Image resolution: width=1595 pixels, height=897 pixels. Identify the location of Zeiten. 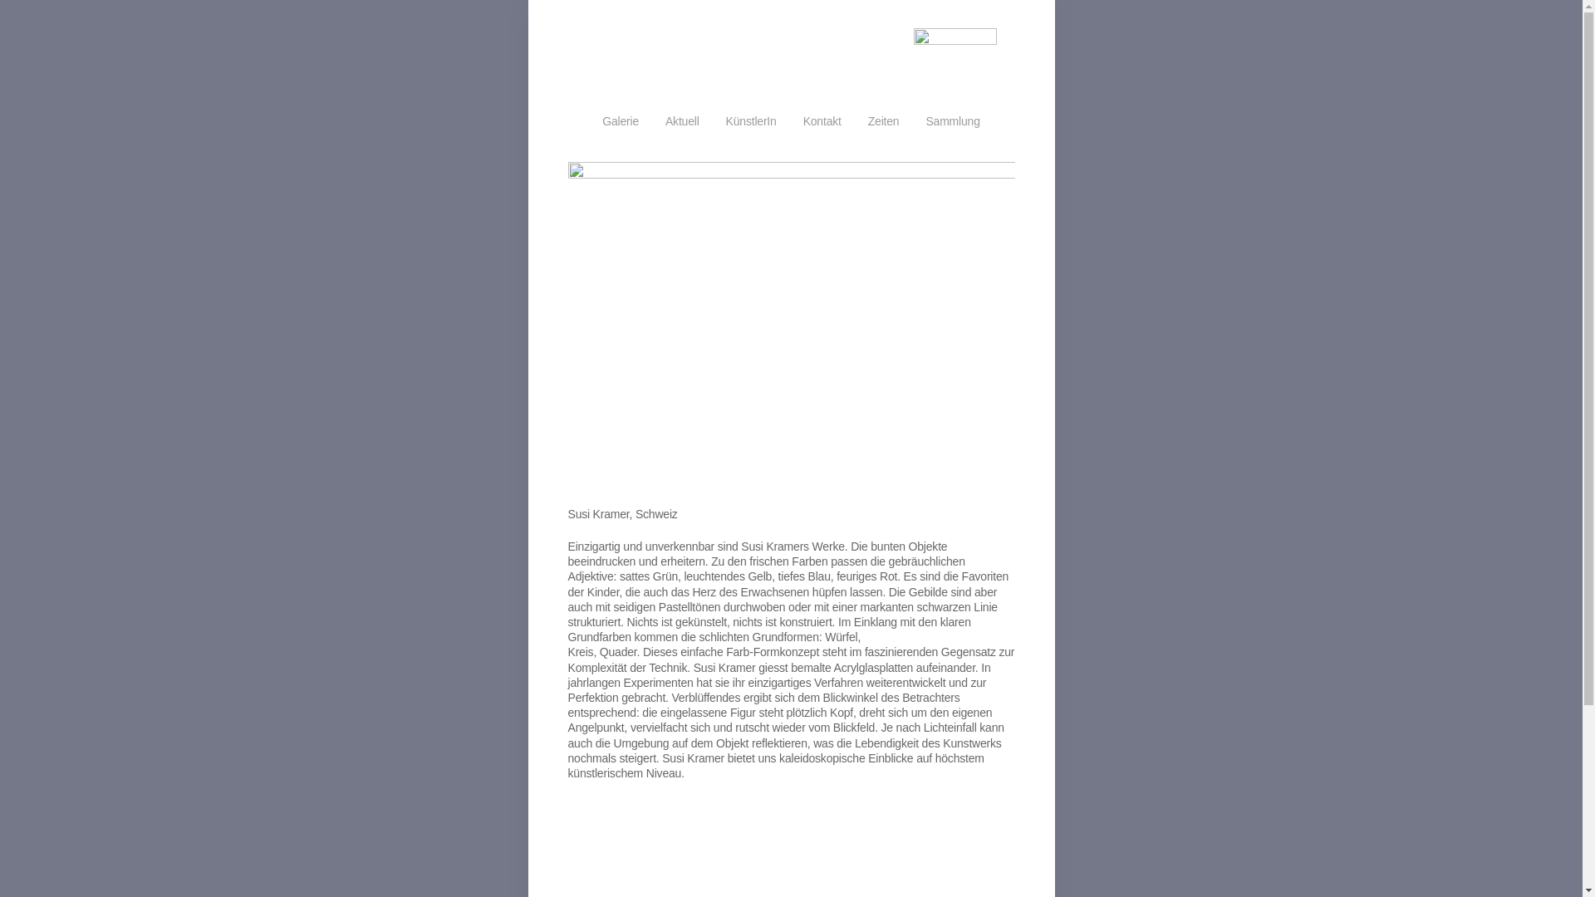
(884, 121).